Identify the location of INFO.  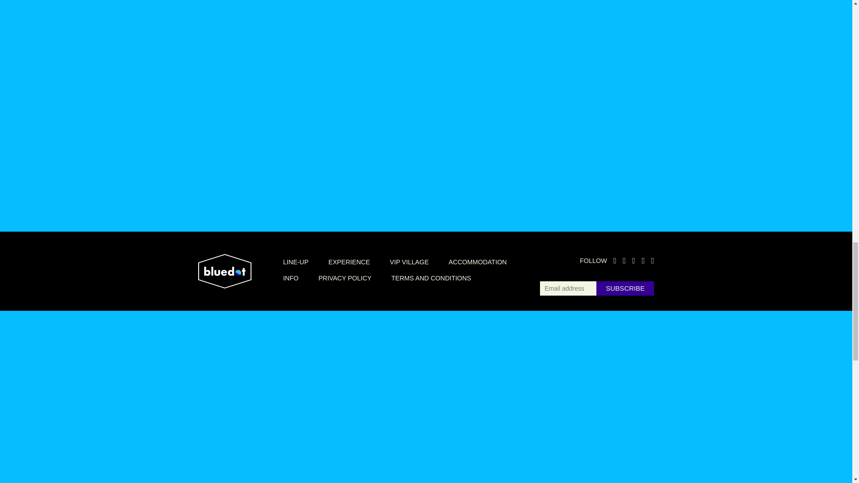
(291, 278).